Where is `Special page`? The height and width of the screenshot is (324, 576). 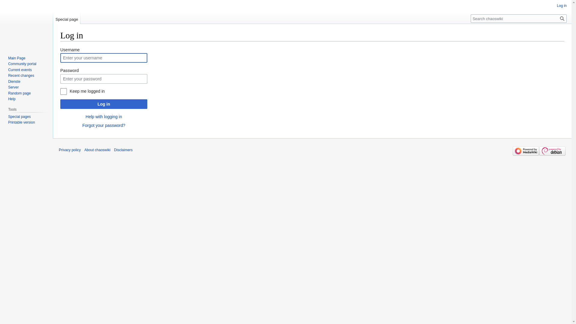
Special page is located at coordinates (67, 18).